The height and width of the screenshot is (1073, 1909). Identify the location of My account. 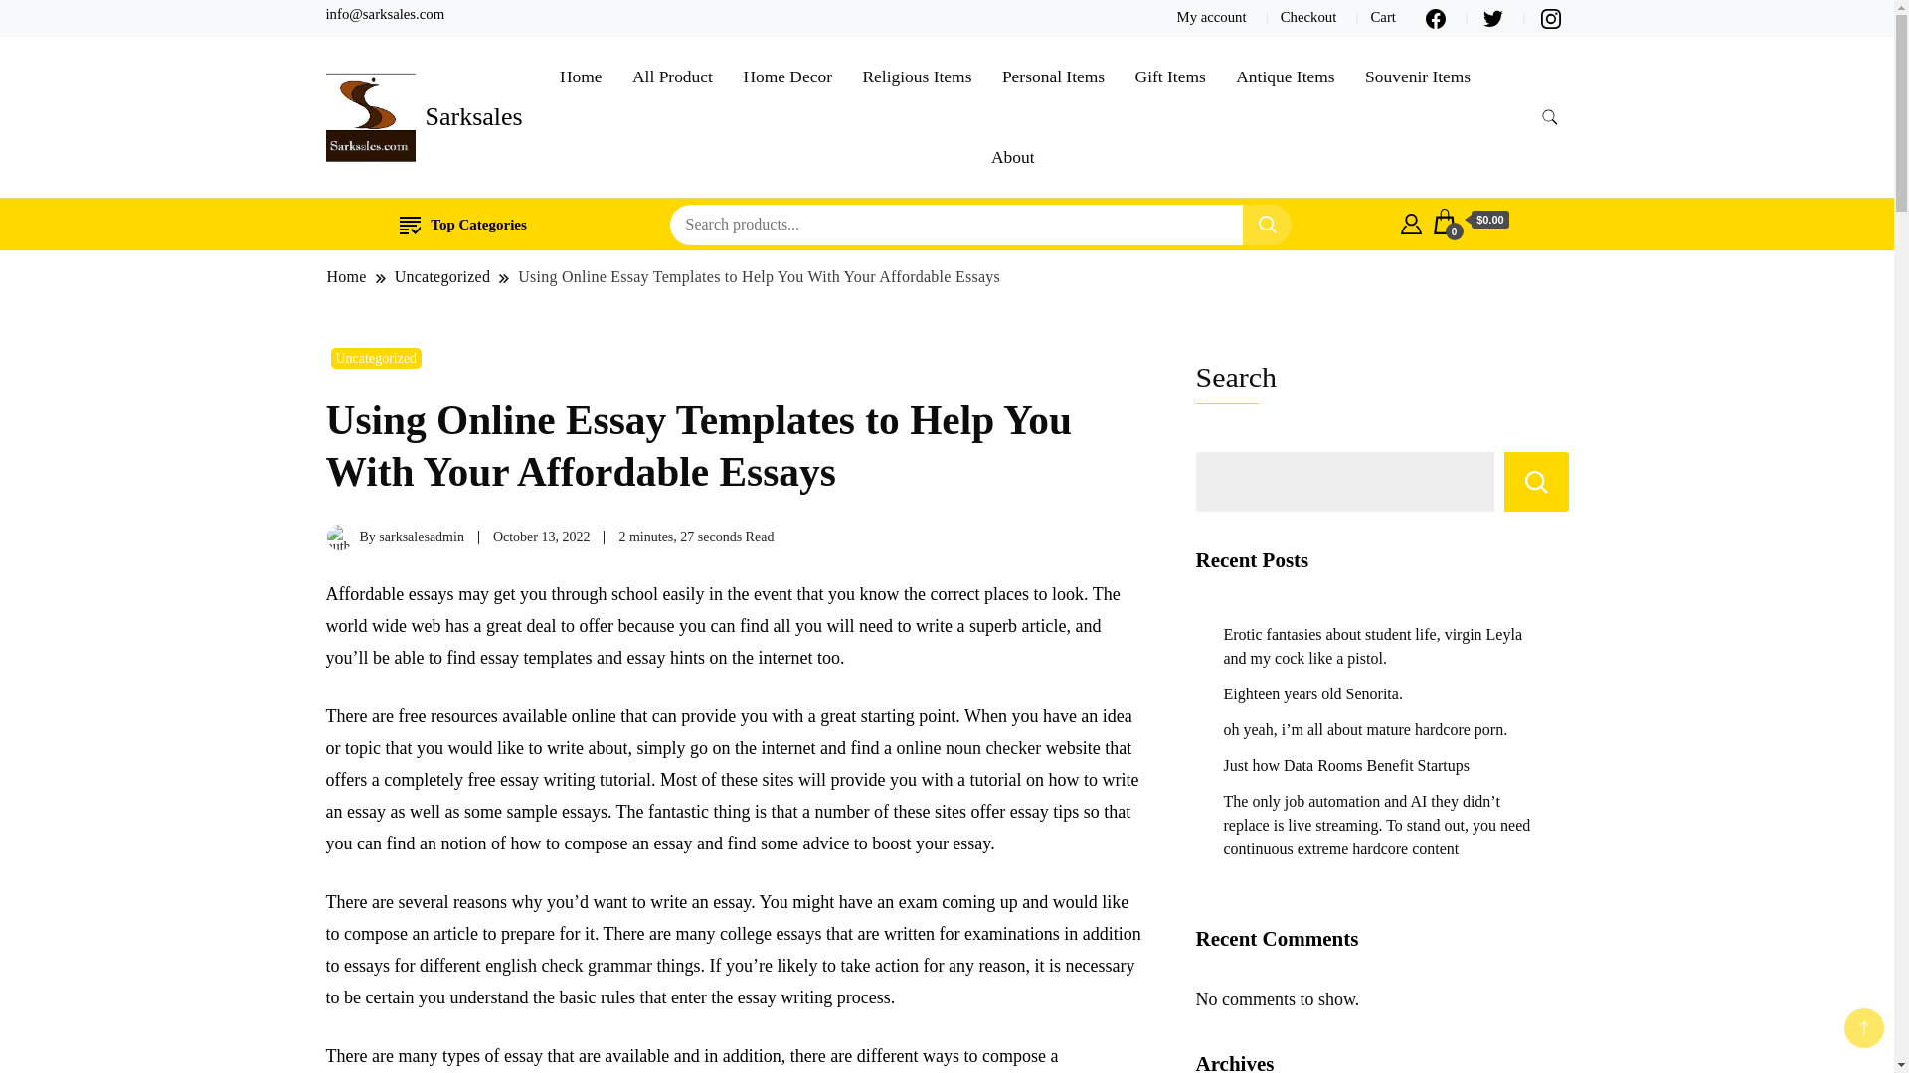
(1211, 16).